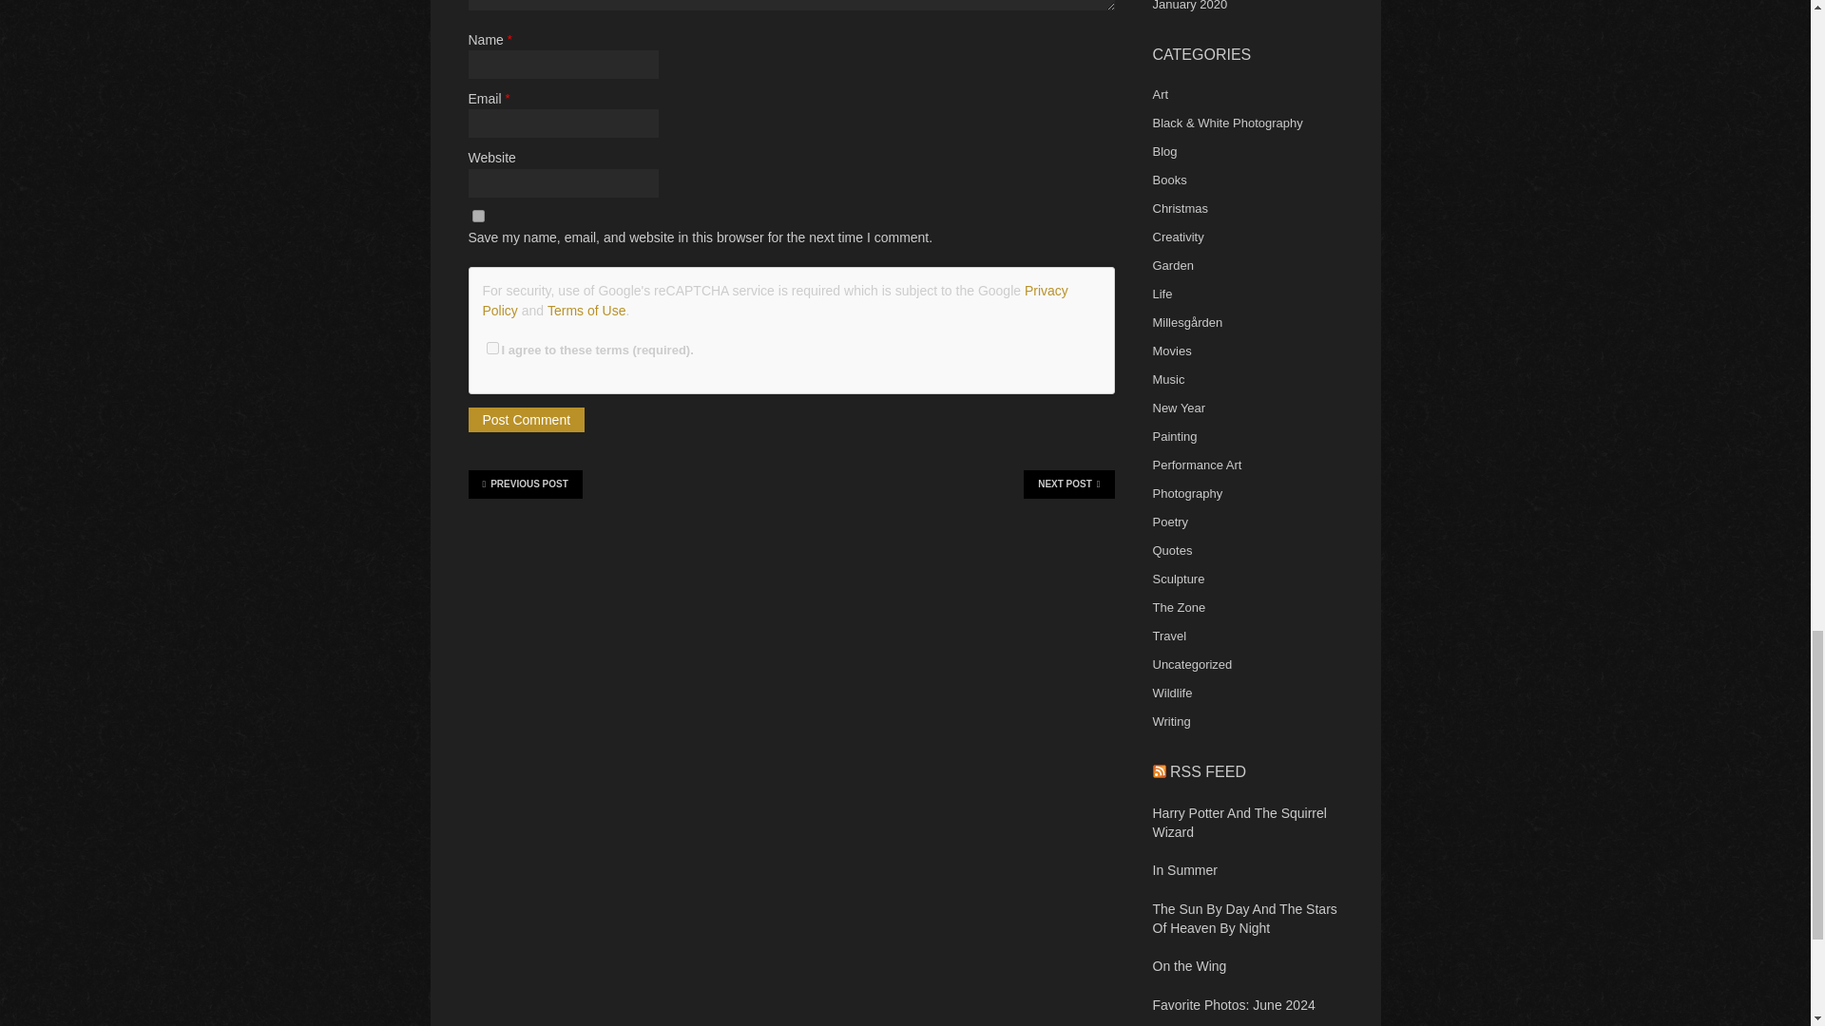  Describe the element at coordinates (776, 300) in the screenshot. I see `Privacy Policy` at that location.